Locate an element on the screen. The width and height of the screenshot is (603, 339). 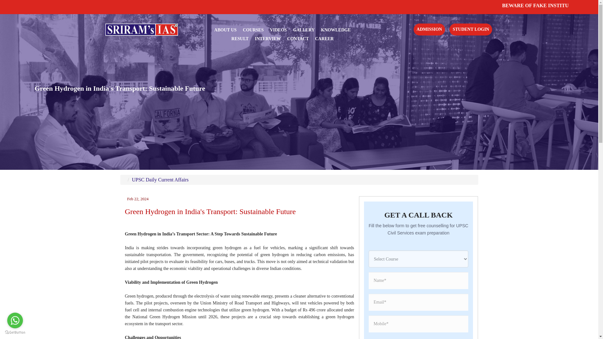
CONTACT is located at coordinates (298, 39).